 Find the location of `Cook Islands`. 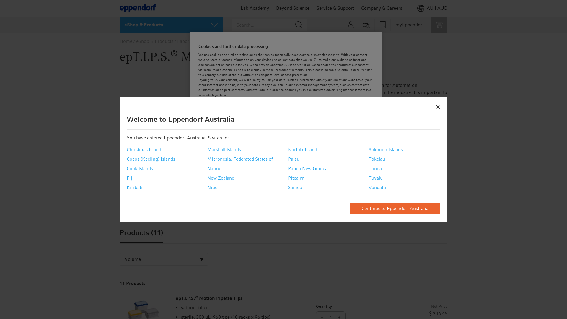

Cook Islands is located at coordinates (140, 169).